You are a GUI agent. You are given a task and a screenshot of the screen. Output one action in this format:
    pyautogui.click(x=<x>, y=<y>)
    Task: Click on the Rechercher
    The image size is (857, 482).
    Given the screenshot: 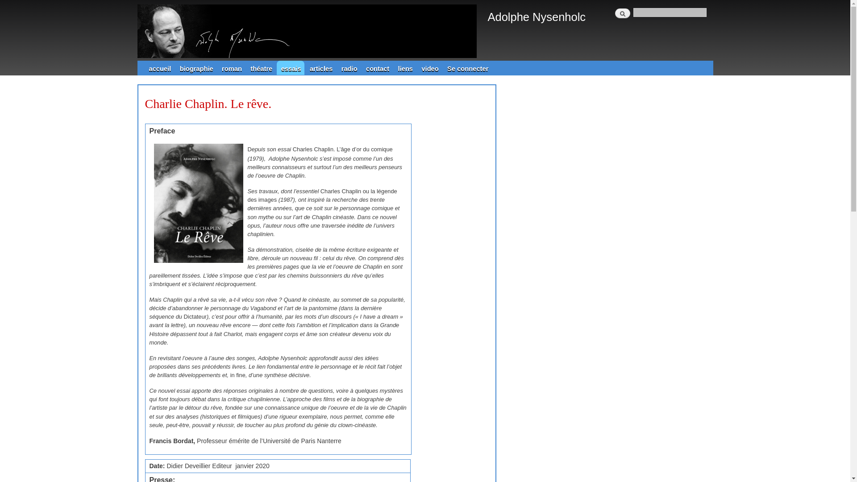 What is the action you would take?
    pyautogui.click(x=623, y=13)
    